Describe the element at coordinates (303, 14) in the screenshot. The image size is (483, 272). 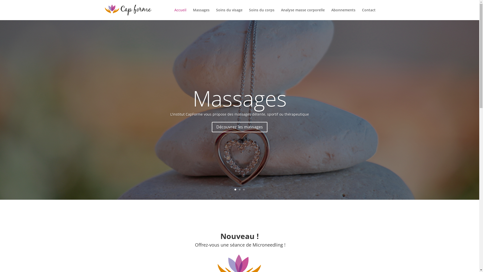
I see `Analyse masse corporelle` at that location.